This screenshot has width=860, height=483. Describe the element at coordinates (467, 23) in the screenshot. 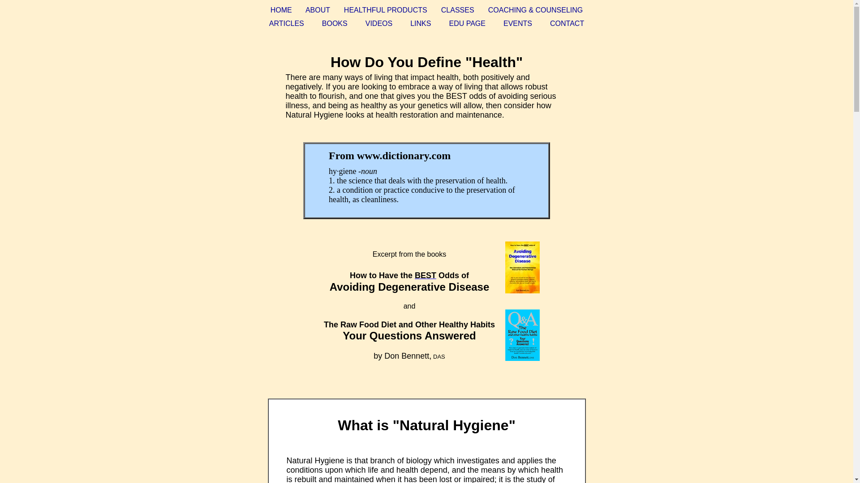

I see `EDU PAGE` at that location.